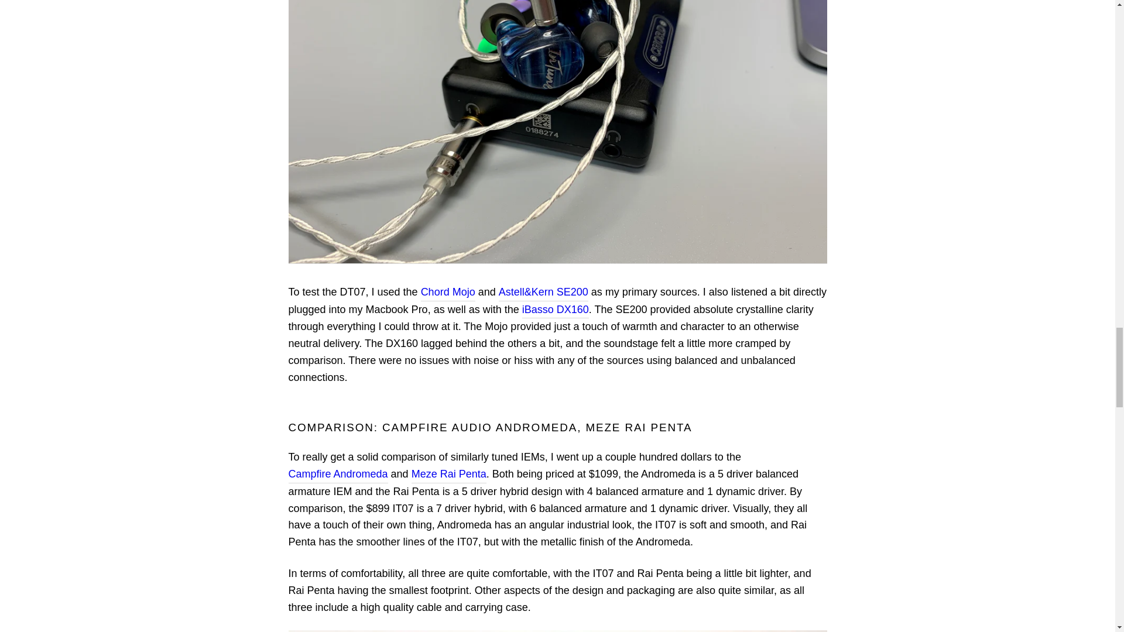 The width and height of the screenshot is (1124, 632). Describe the element at coordinates (337, 474) in the screenshot. I see `Campfire Audio Andromeda` at that location.